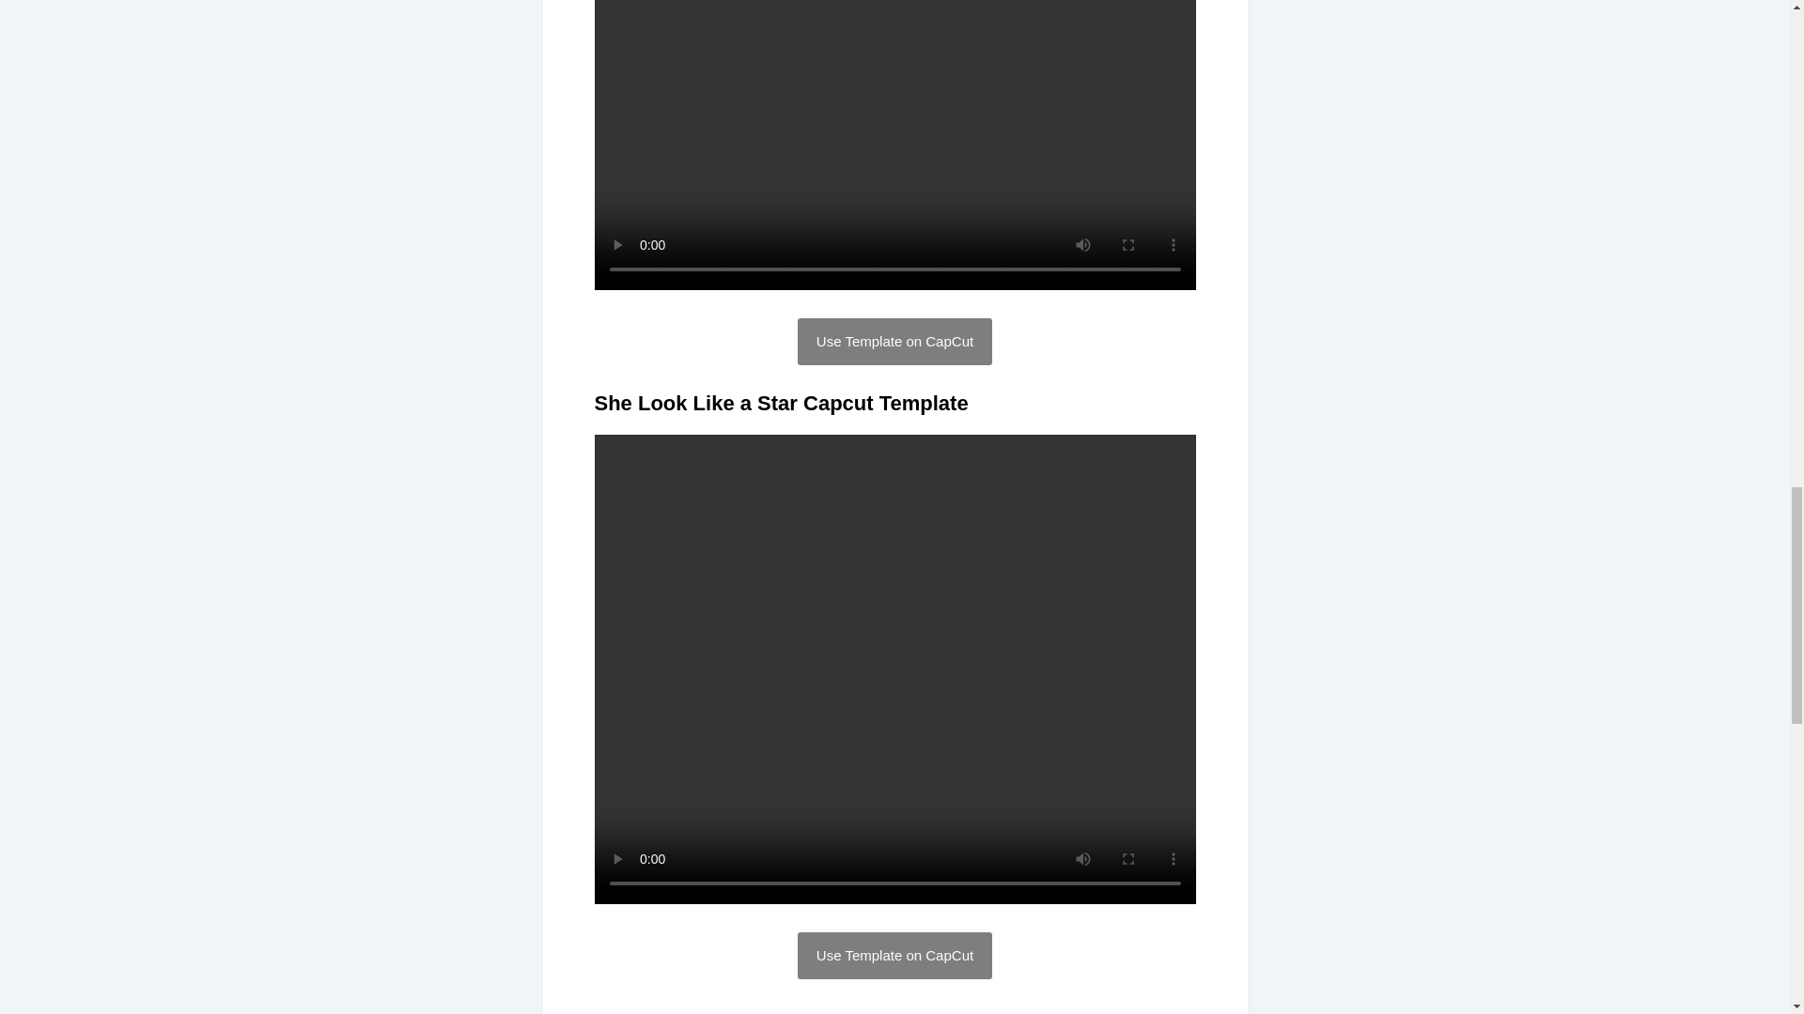  Describe the element at coordinates (894, 956) in the screenshot. I see `Use Template on CapCut` at that location.